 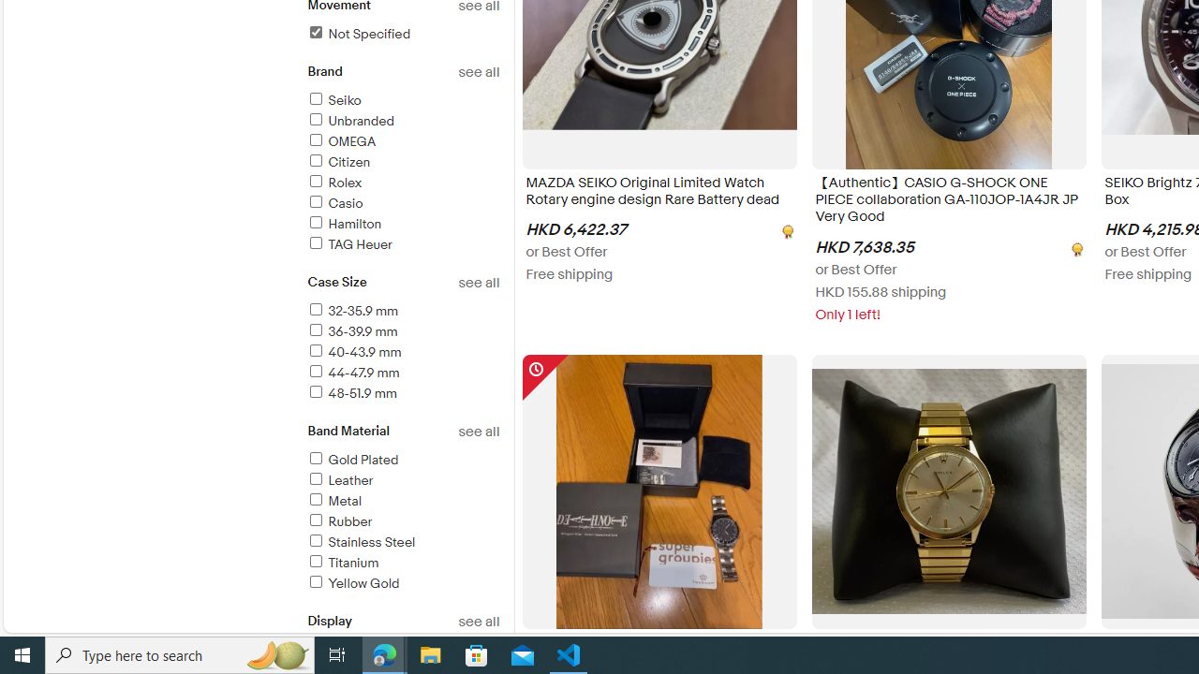 What do you see at coordinates (350, 393) in the screenshot?
I see `48-51.9 mm` at bounding box center [350, 393].